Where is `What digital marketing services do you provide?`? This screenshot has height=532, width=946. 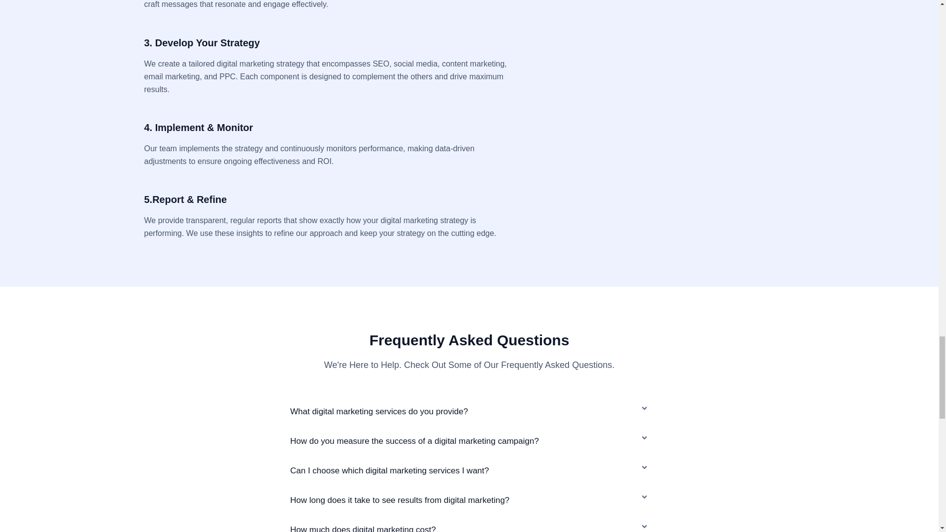
What digital marketing services do you provide? is located at coordinates (379, 411).